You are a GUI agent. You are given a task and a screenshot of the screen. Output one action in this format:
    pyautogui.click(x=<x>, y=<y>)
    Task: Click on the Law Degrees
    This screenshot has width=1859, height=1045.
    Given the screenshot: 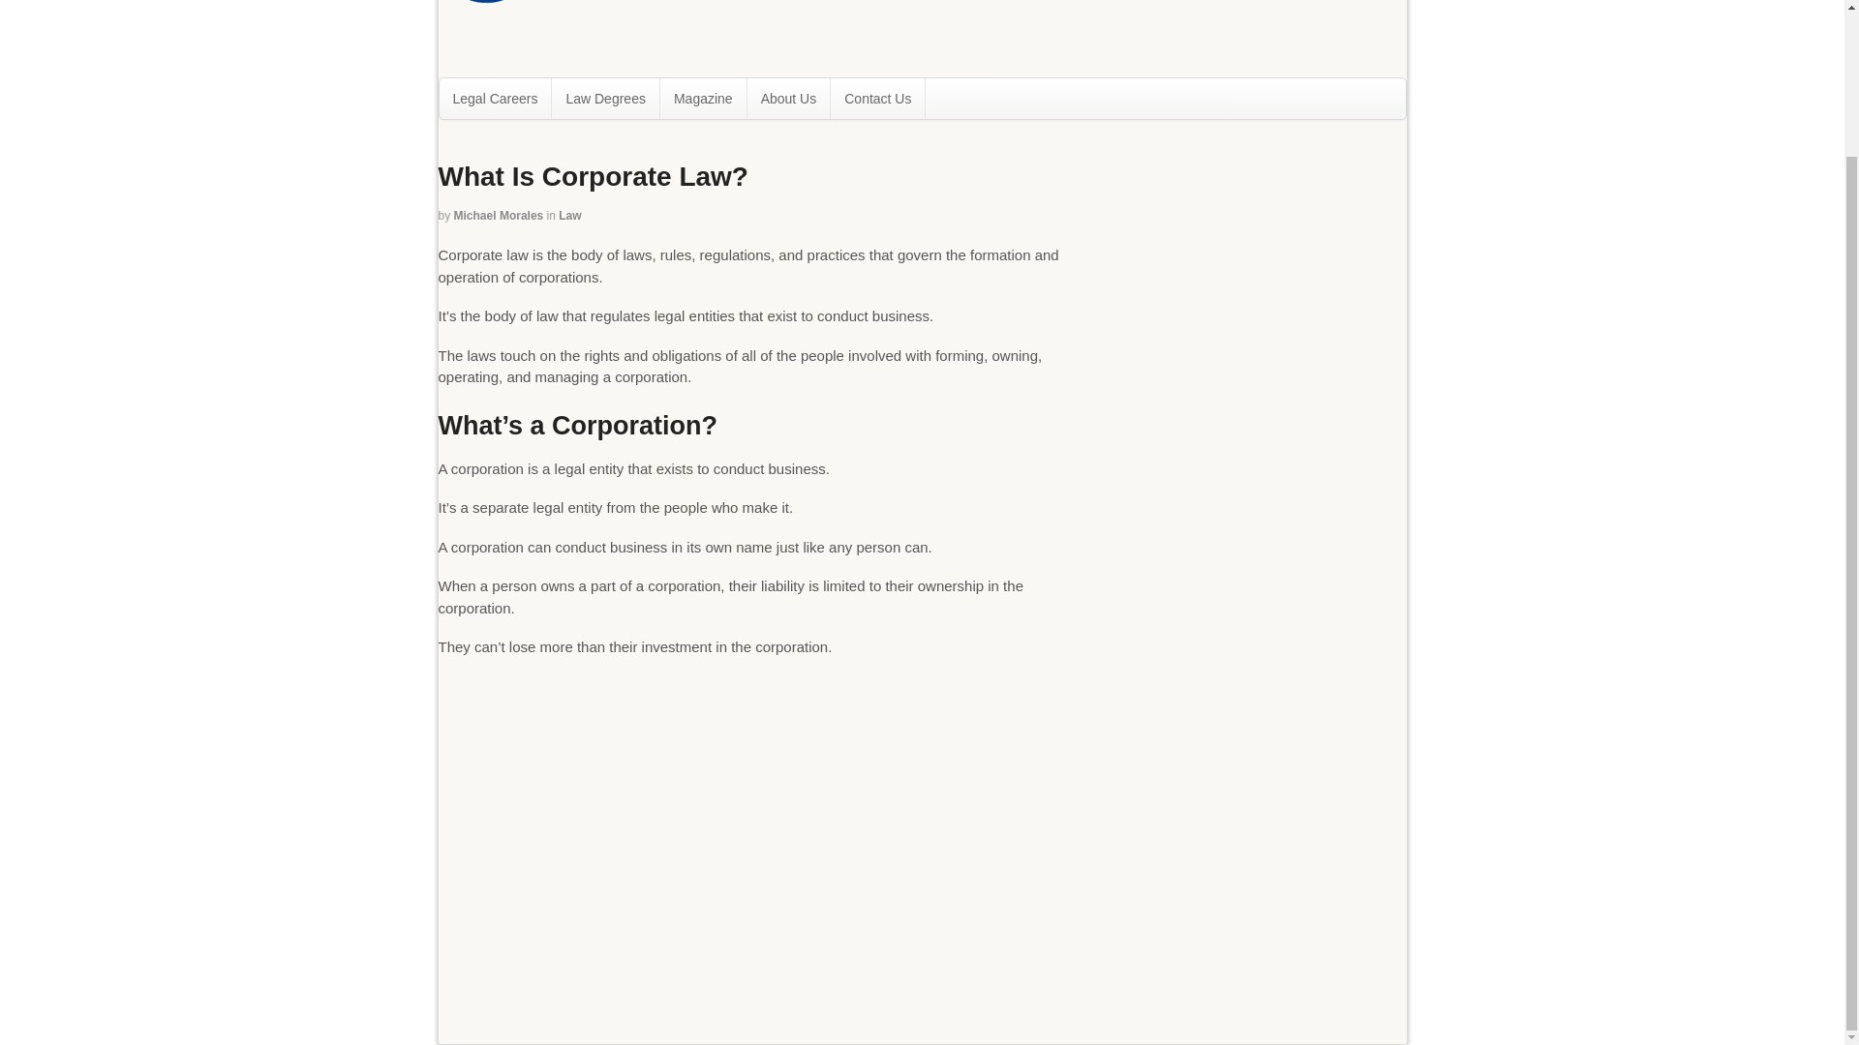 What is the action you would take?
    pyautogui.click(x=606, y=99)
    